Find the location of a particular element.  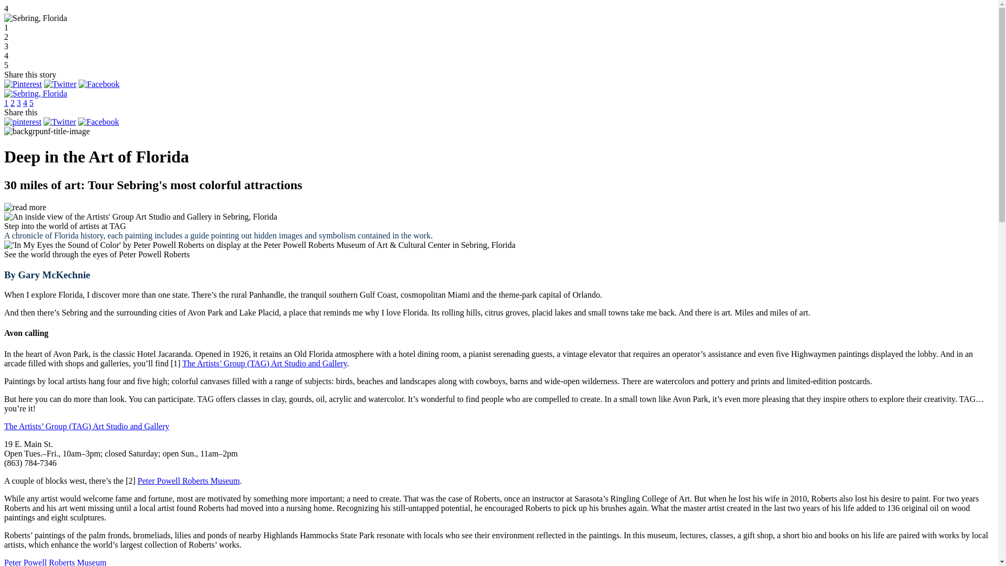

1 is located at coordinates (6, 103).